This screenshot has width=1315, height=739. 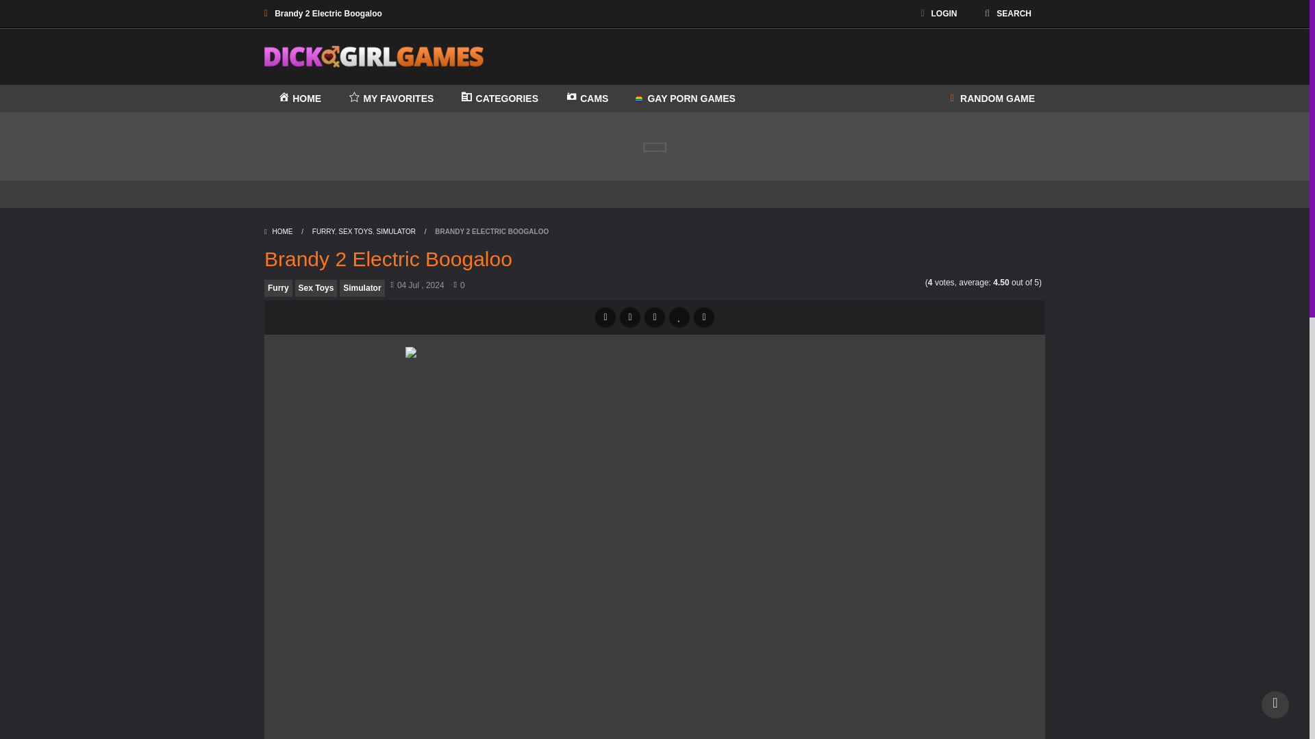 What do you see at coordinates (685, 99) in the screenshot?
I see `Free Gay Porn Games` at bounding box center [685, 99].